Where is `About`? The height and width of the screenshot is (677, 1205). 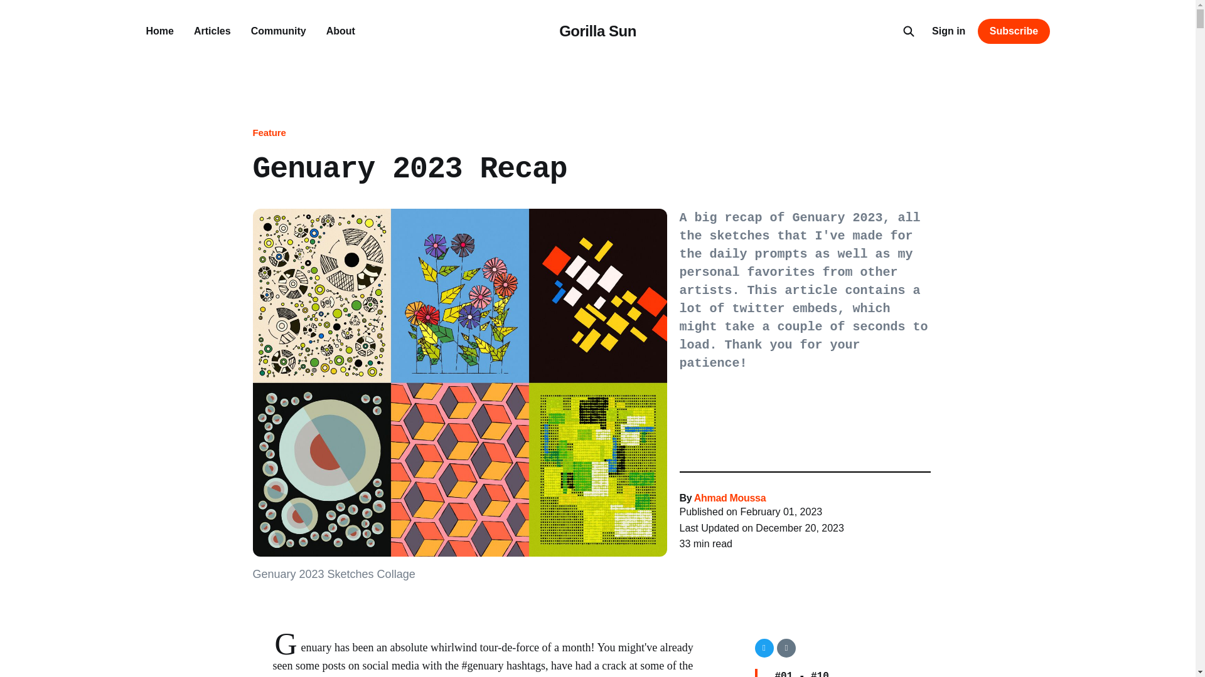 About is located at coordinates (341, 31).